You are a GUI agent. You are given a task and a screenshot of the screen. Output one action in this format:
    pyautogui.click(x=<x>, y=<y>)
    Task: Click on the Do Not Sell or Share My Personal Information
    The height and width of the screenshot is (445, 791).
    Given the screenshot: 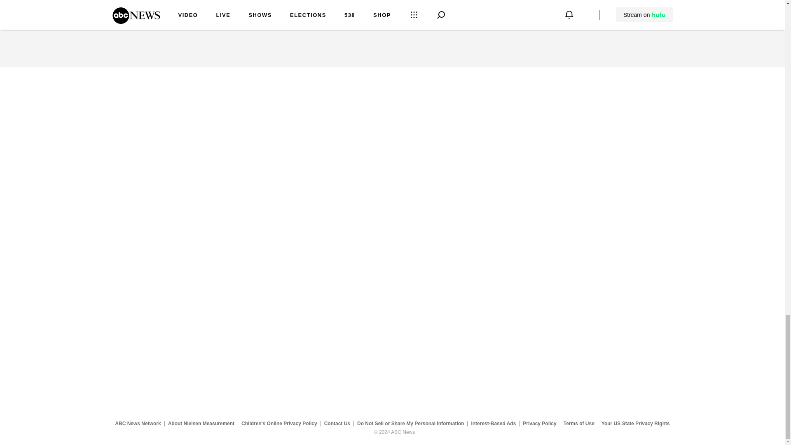 What is the action you would take?
    pyautogui.click(x=410, y=423)
    